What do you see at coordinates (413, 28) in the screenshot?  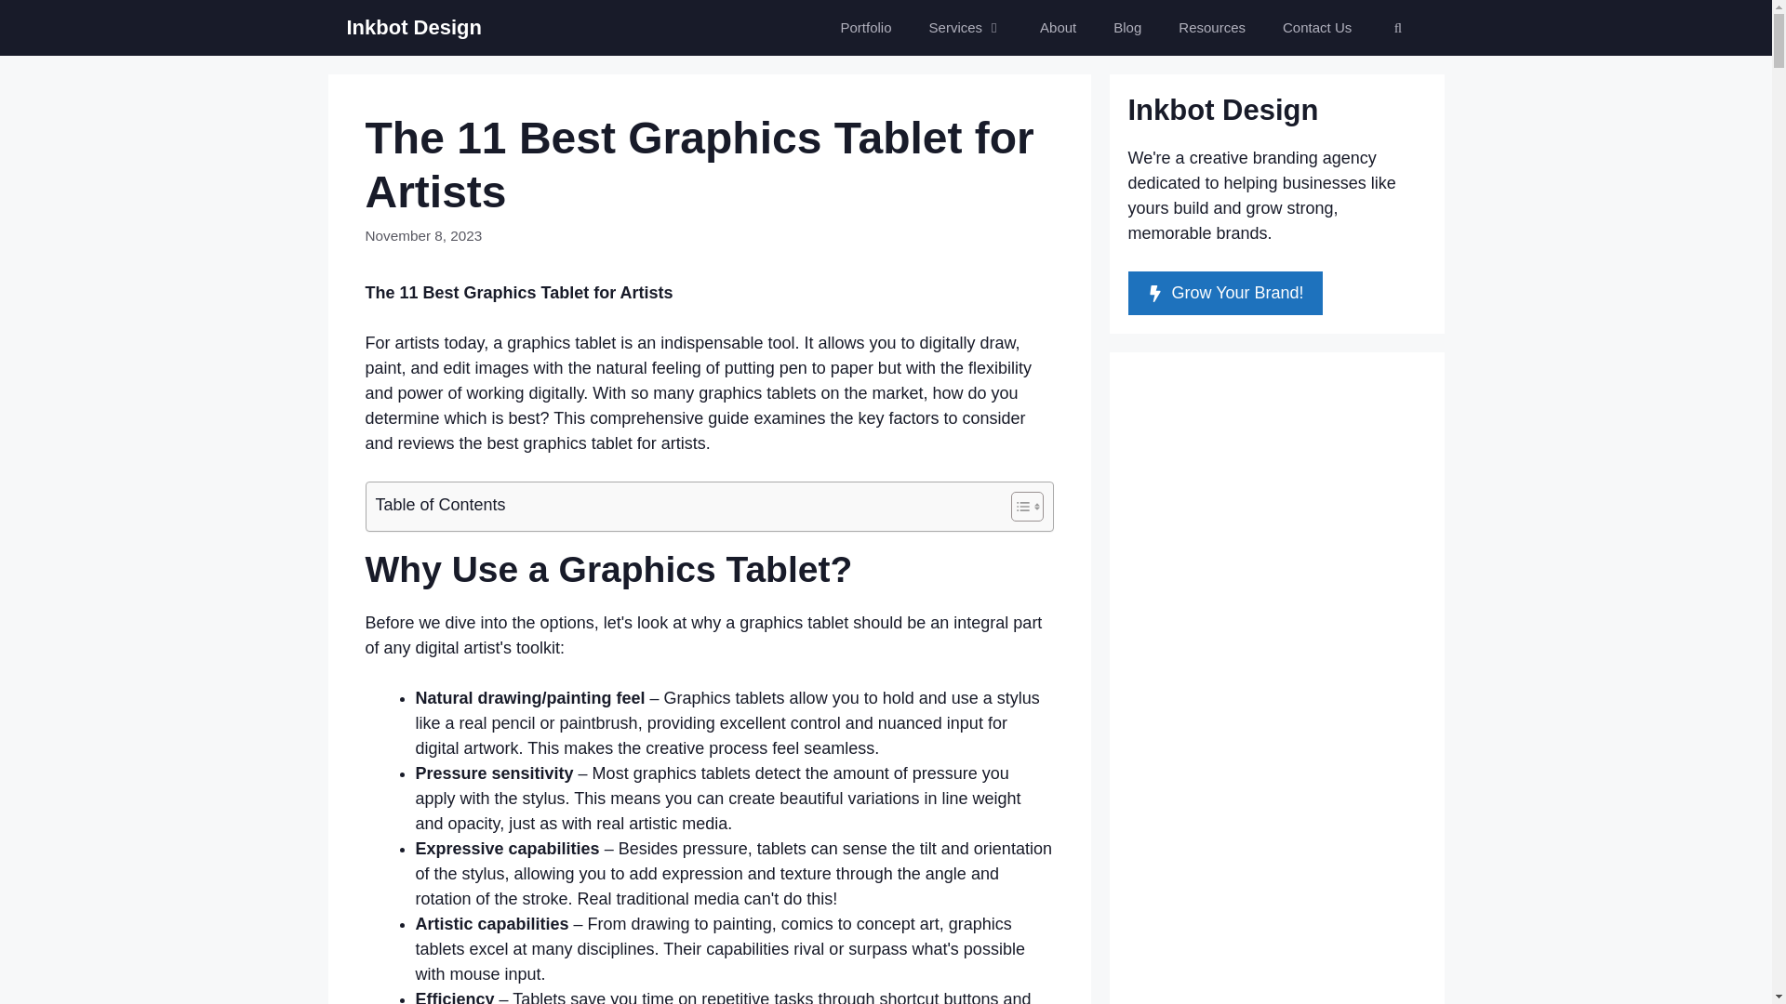 I see `Inkbot Design` at bounding box center [413, 28].